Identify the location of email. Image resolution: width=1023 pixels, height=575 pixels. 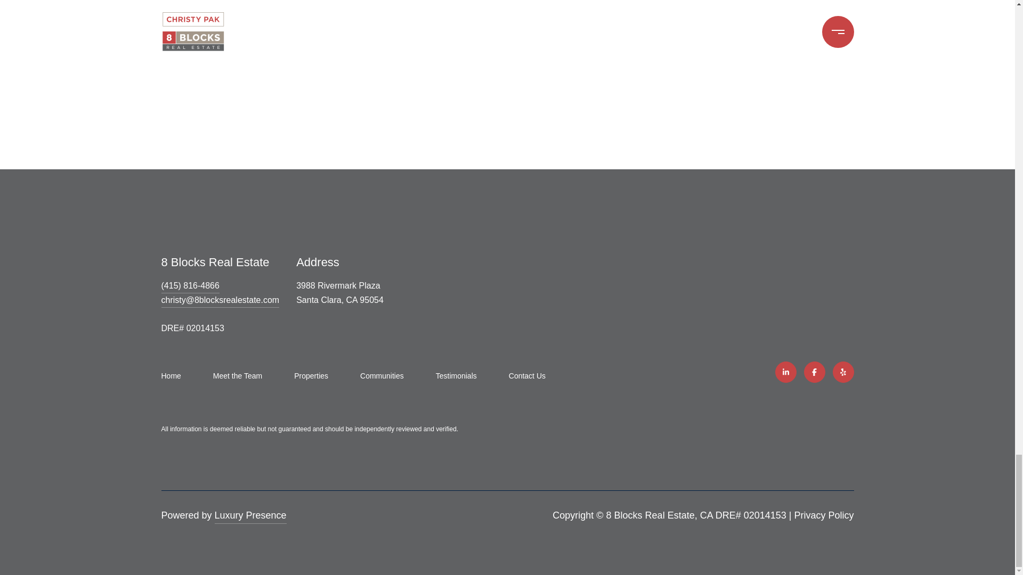
(220, 300).